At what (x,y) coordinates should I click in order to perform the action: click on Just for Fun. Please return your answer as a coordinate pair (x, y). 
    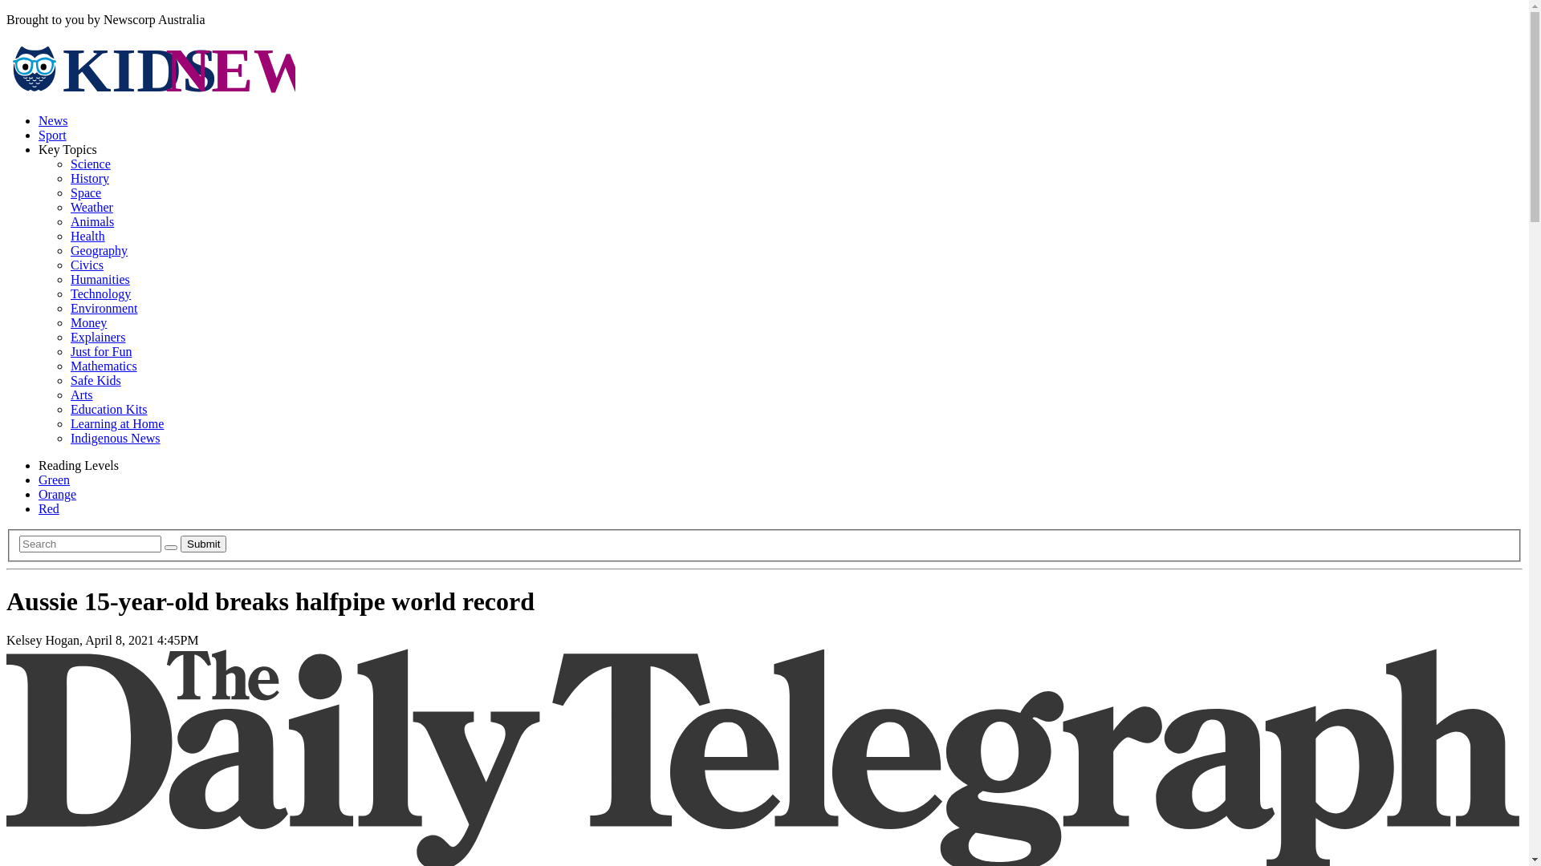
    Looking at the image, I should click on (101, 351).